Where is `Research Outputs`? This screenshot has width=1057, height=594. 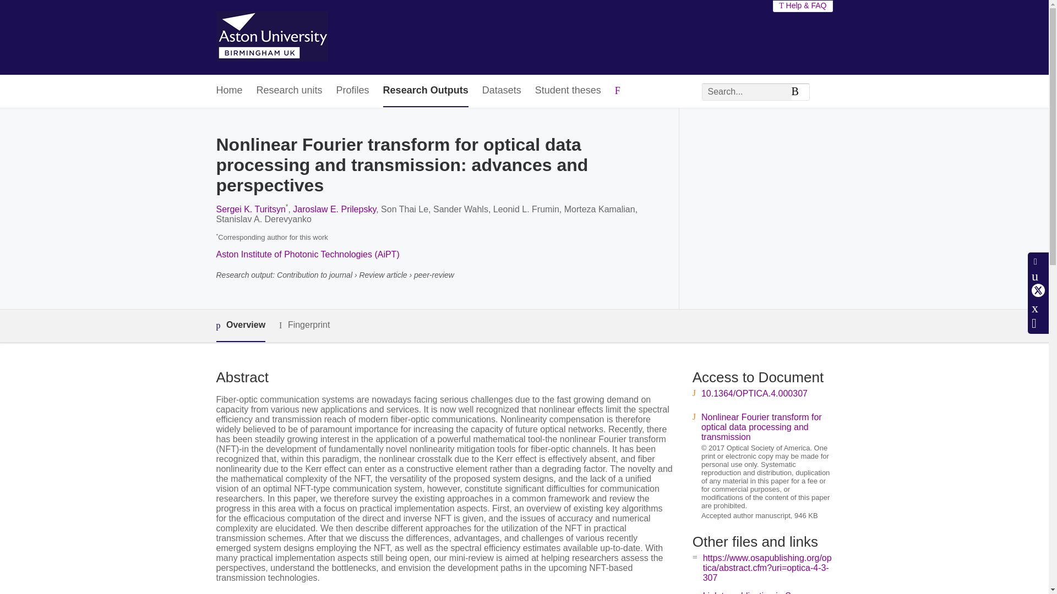
Research Outputs is located at coordinates (425, 91).